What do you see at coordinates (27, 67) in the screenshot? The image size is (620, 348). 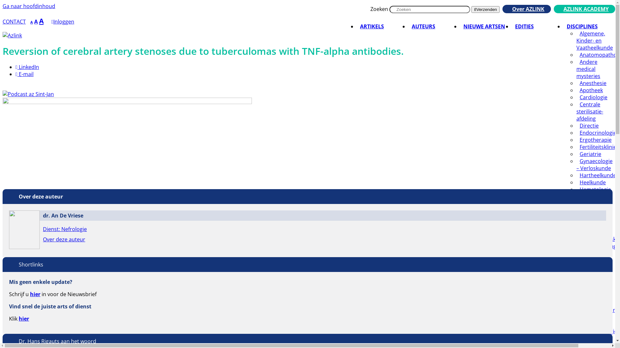 I see `LinkedIn` at bounding box center [27, 67].